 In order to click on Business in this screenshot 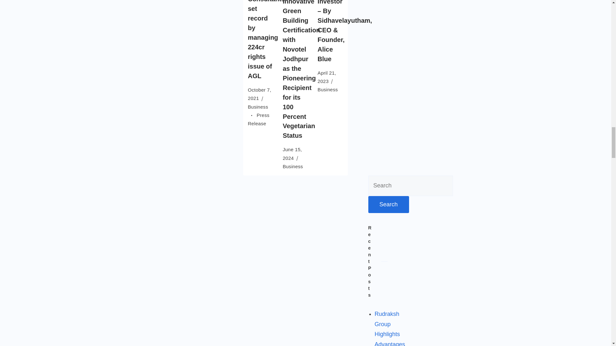, I will do `click(258, 111)`.